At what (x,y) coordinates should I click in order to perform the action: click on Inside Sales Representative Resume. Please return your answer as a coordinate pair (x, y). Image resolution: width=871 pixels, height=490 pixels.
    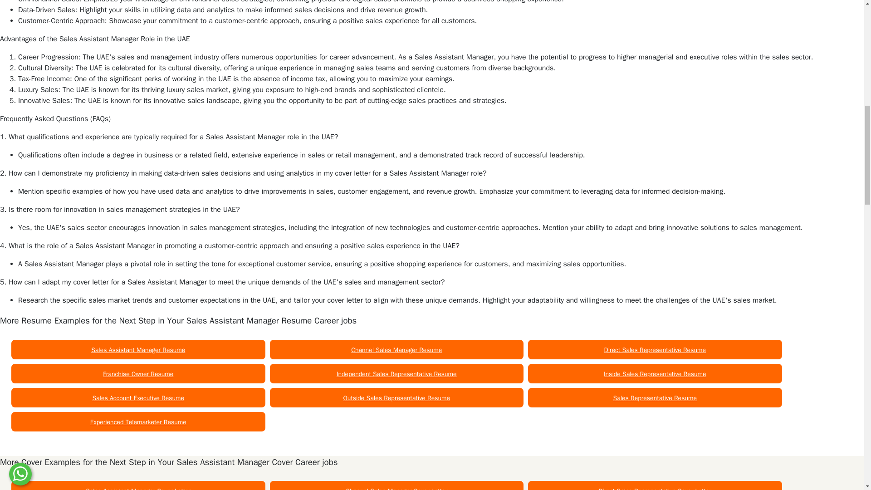
    Looking at the image, I should click on (655, 374).